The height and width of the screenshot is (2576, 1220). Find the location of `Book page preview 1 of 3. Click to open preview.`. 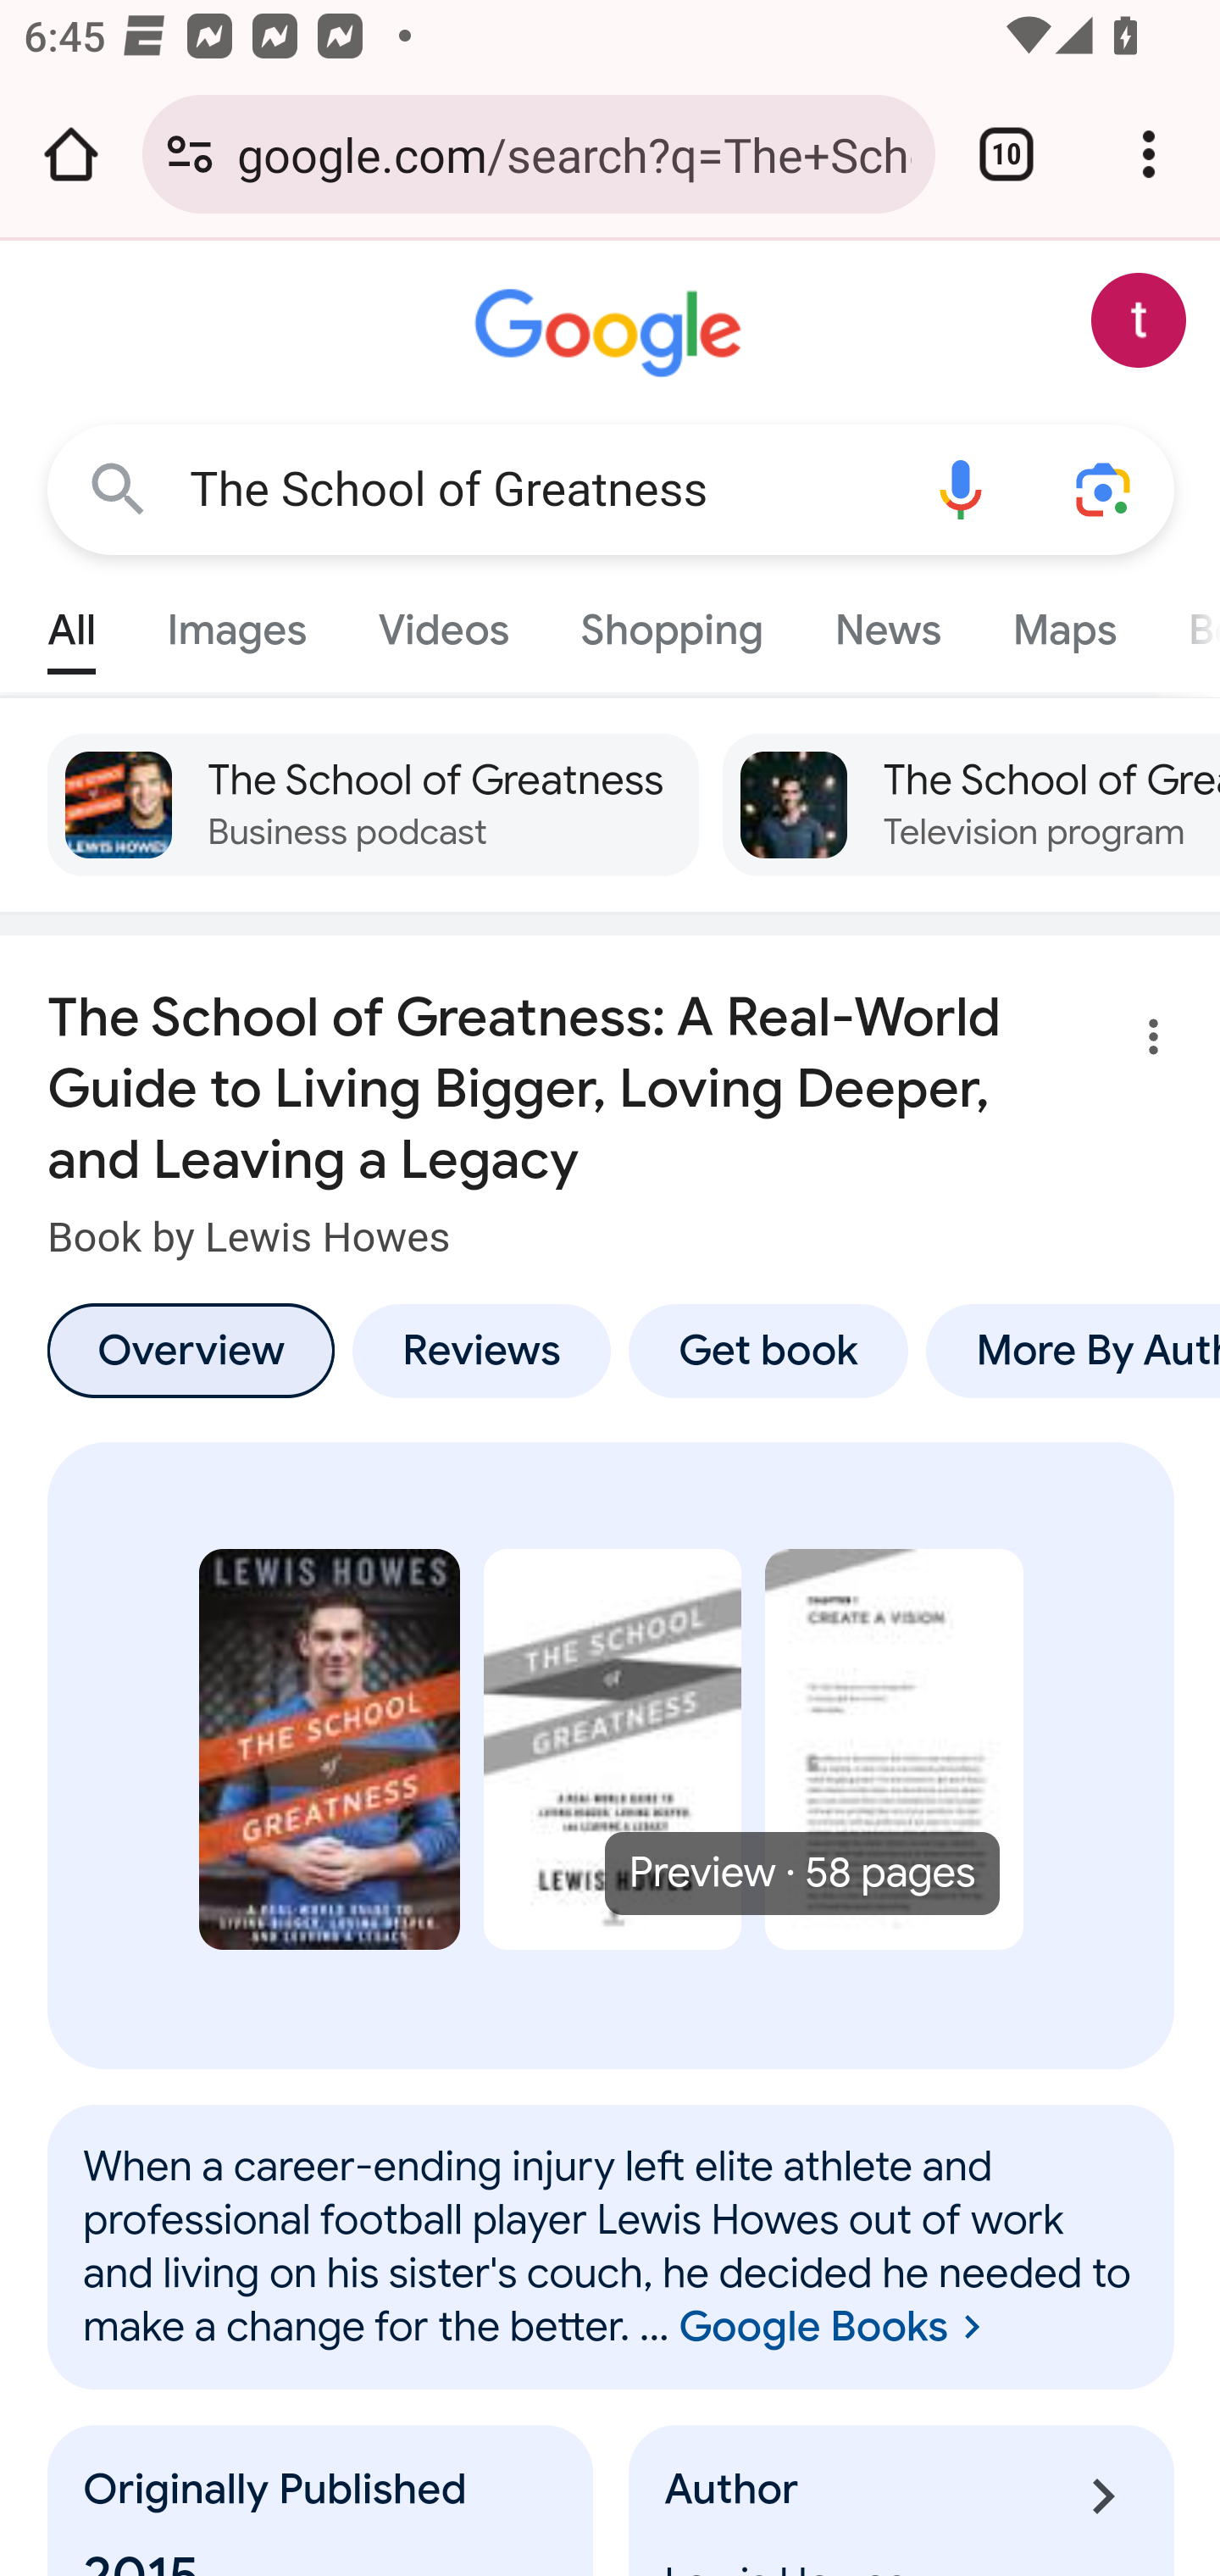

Book page preview 1 of 3. Click to open preview. is located at coordinates (329, 1751).